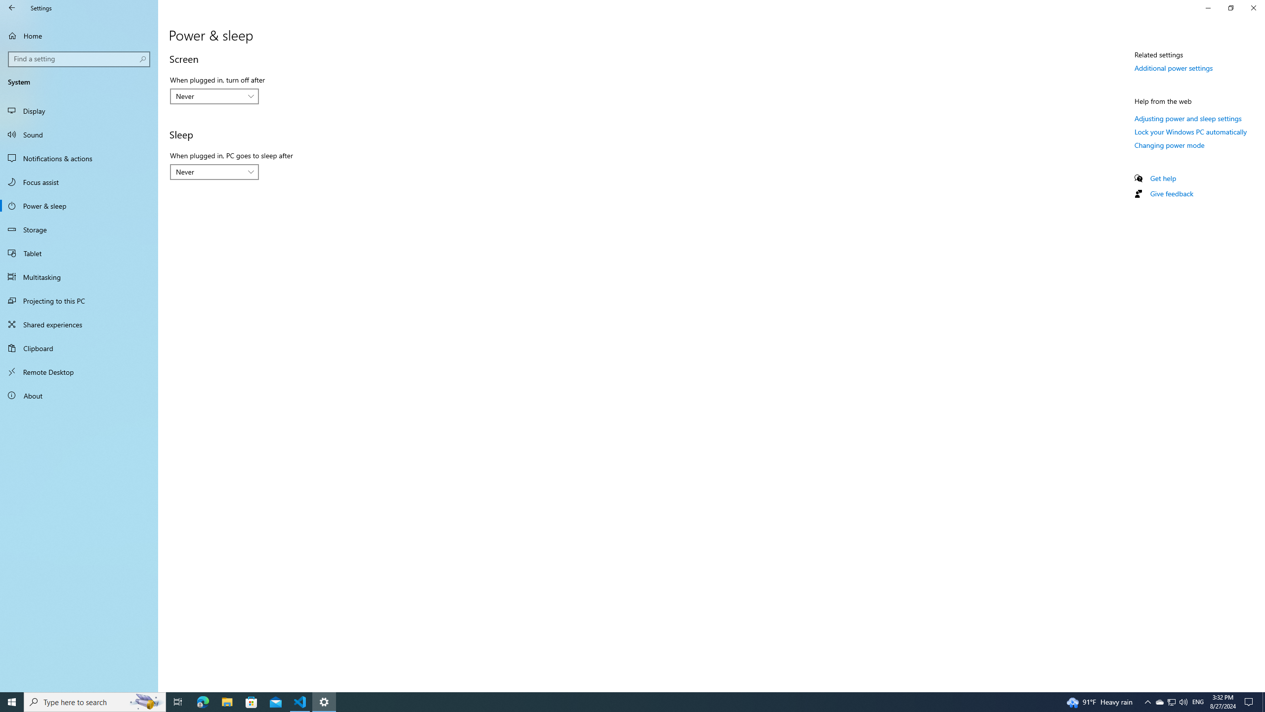 The height and width of the screenshot is (712, 1265). What do you see at coordinates (214, 96) in the screenshot?
I see `When plugged in, turn off after` at bounding box center [214, 96].